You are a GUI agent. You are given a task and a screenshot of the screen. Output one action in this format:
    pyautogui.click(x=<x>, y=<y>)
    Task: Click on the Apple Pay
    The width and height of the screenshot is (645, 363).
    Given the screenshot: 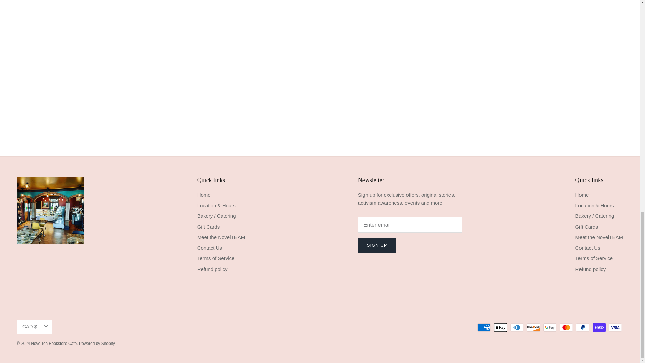 What is the action you would take?
    pyautogui.click(x=501, y=327)
    